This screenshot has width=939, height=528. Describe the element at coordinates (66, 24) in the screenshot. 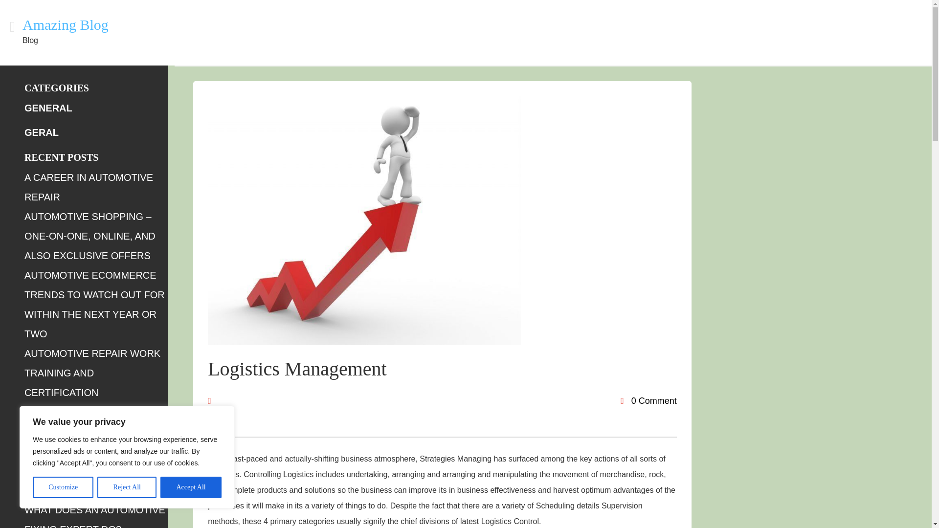

I see `Amazing Blog` at that location.